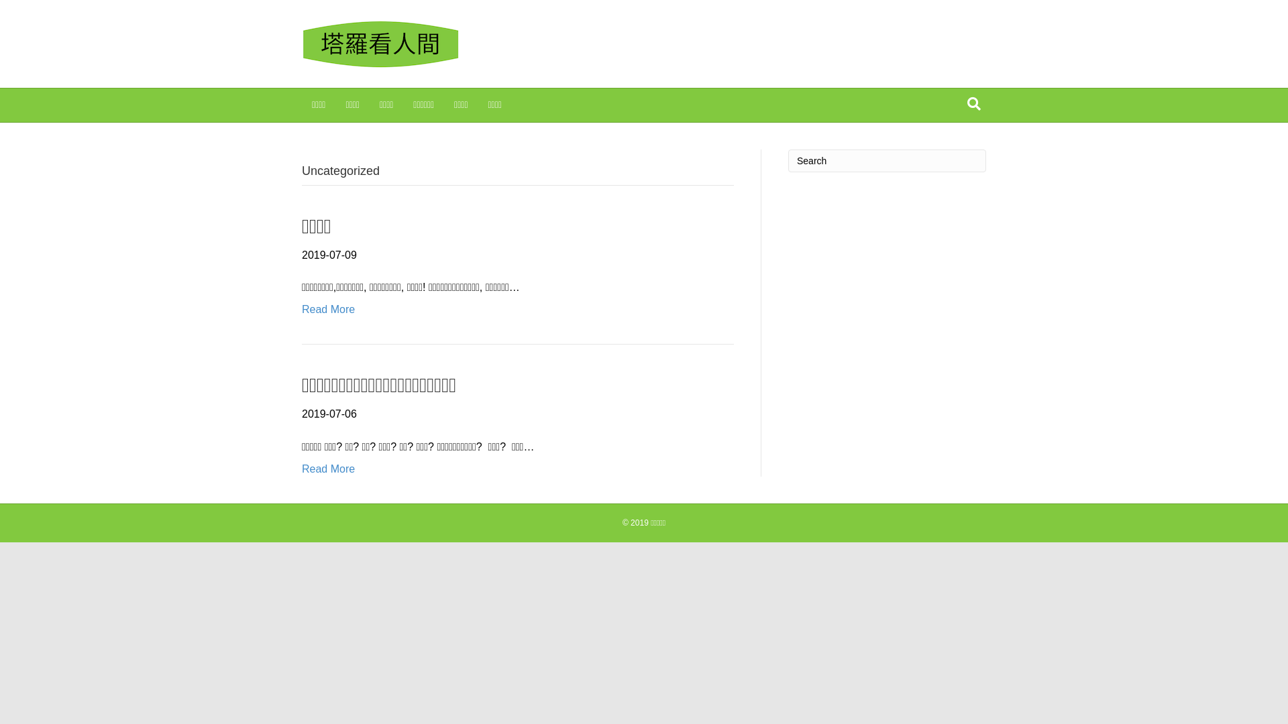 The height and width of the screenshot is (724, 1288). What do you see at coordinates (887, 161) in the screenshot?
I see `Type and press Enter to search.` at bounding box center [887, 161].